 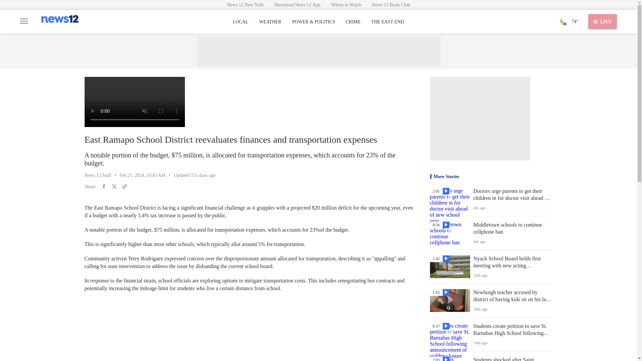 What do you see at coordinates (270, 22) in the screenshot?
I see `WEATHER` at bounding box center [270, 22].